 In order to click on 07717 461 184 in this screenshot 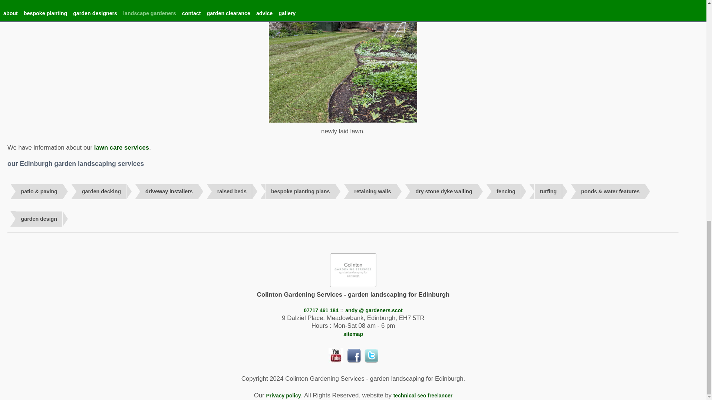, I will do `click(321, 310)`.